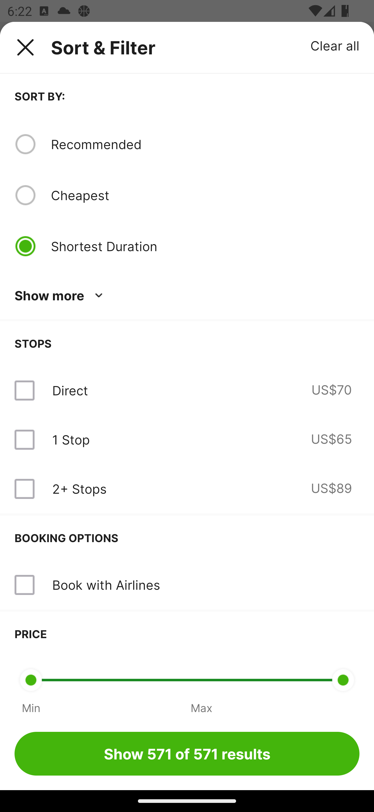 The image size is (374, 812). What do you see at coordinates (71, 440) in the screenshot?
I see `1 Stop` at bounding box center [71, 440].